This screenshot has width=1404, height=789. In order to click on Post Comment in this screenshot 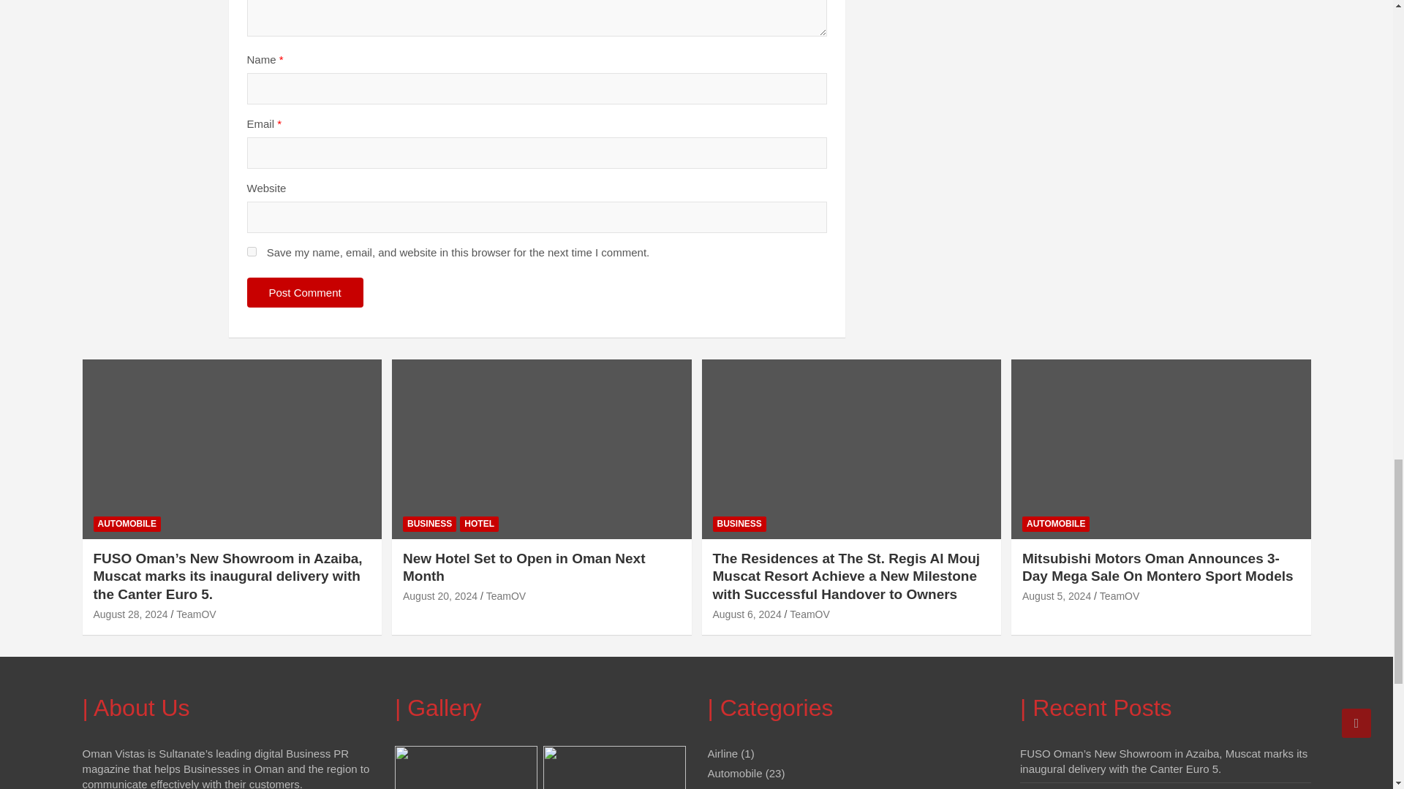, I will do `click(305, 292)`.